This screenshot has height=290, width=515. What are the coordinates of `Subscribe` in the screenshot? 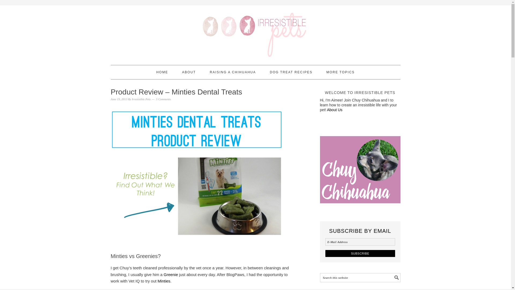 It's located at (360, 253).